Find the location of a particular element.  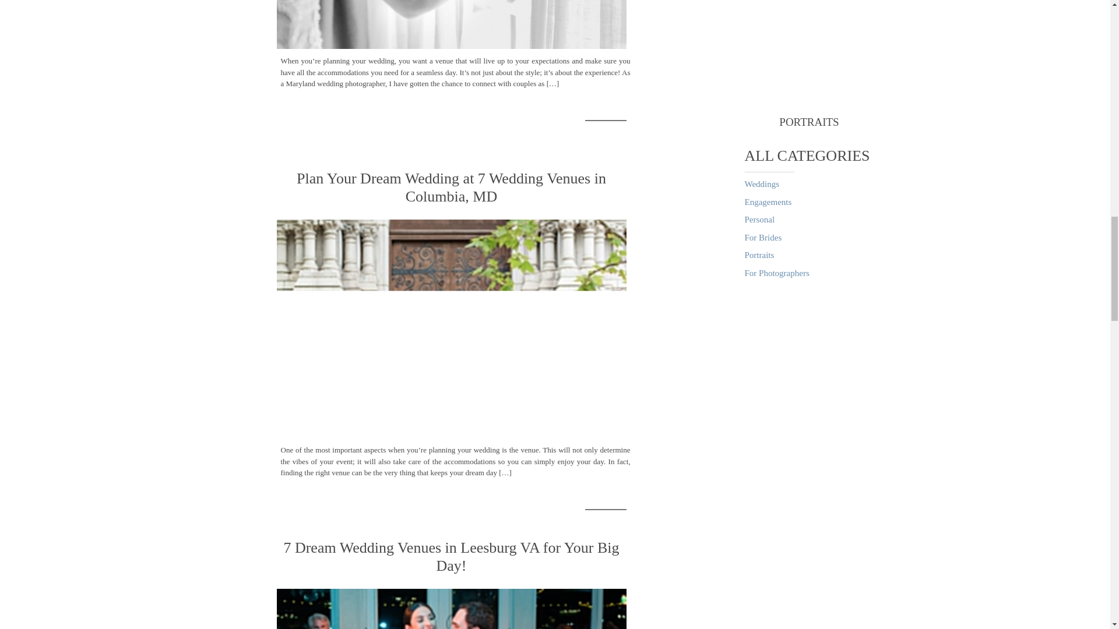

Make Your Dream Wedding Come True At A Vandiver Inn Wedding is located at coordinates (451, 24).